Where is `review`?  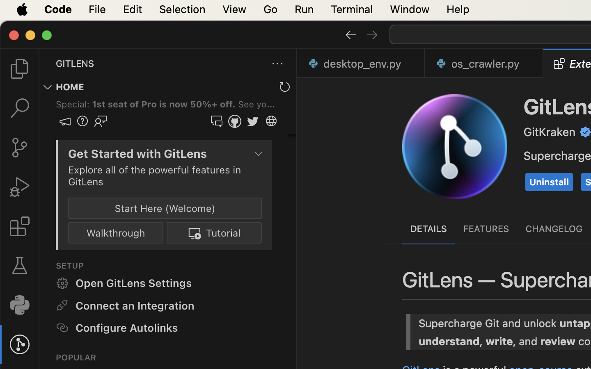
review is located at coordinates (355, 170).